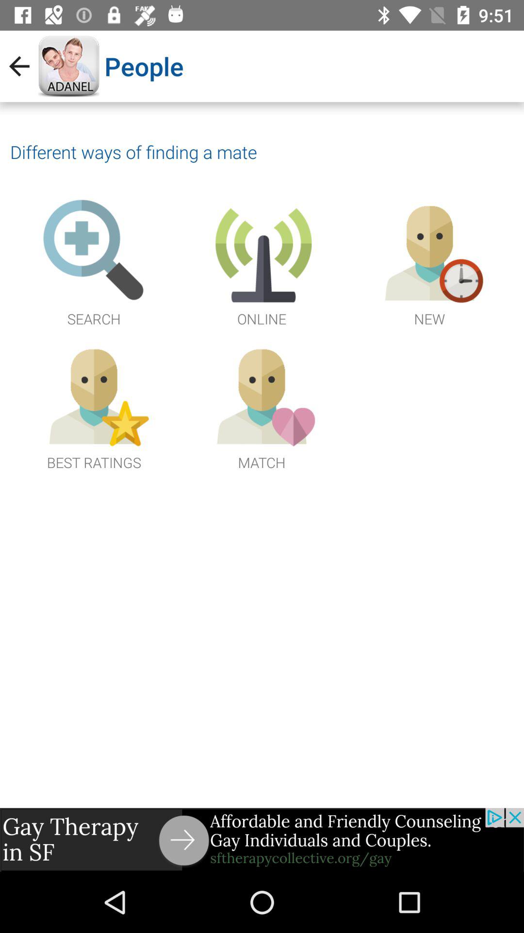  What do you see at coordinates (262, 840) in the screenshot?
I see `go to advertisement` at bounding box center [262, 840].